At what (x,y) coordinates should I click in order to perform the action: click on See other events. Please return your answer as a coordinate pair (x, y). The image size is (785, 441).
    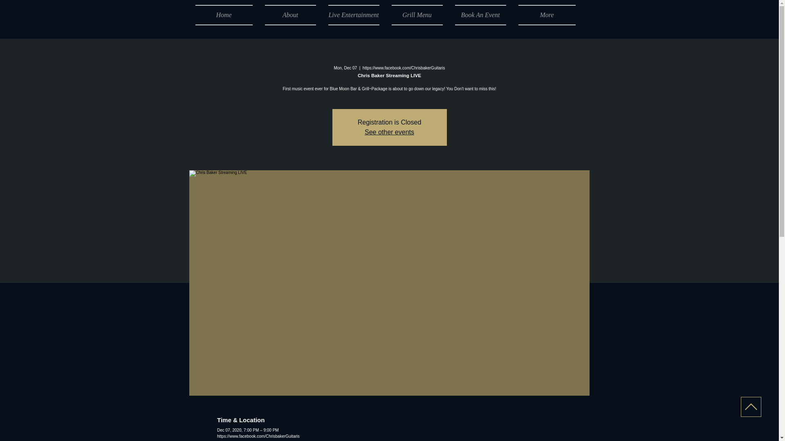
    Looking at the image, I should click on (389, 132).